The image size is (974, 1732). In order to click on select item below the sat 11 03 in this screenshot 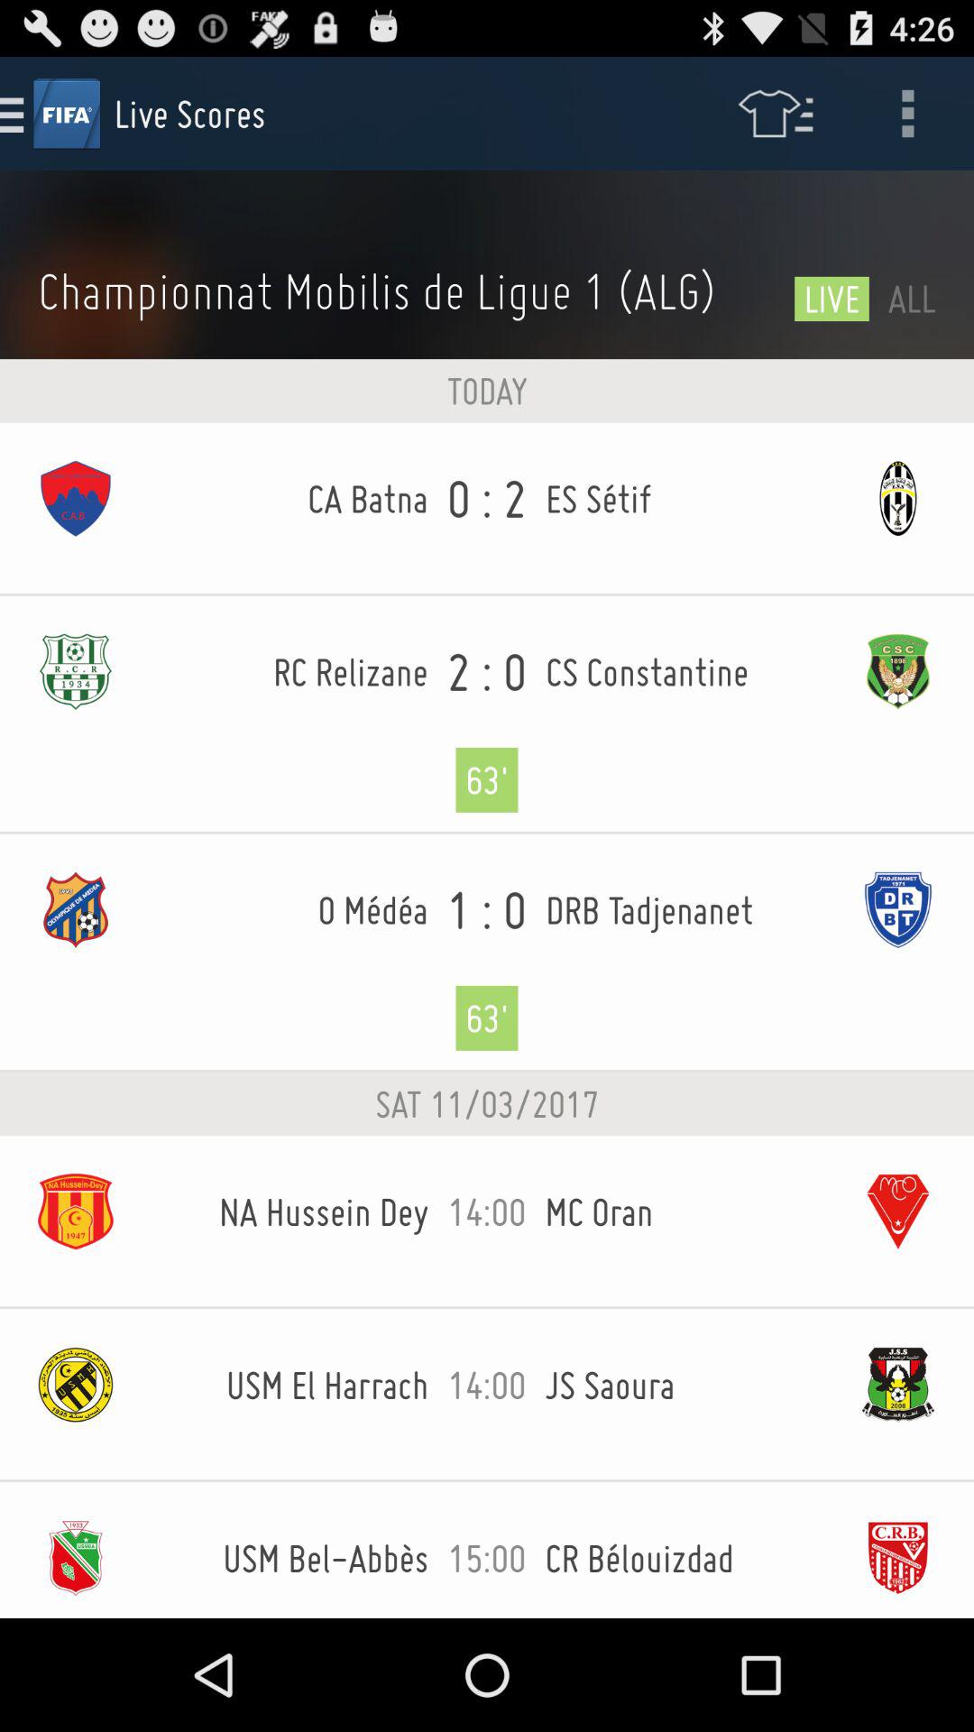, I will do `click(487, 1222)`.